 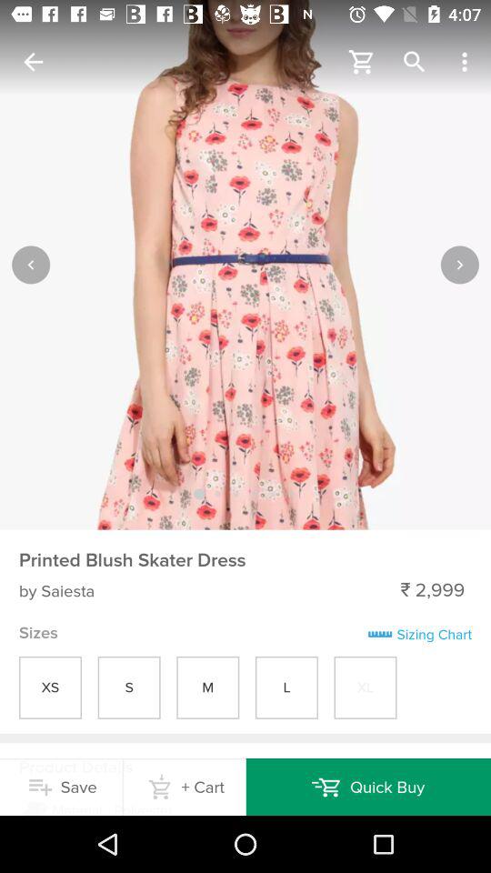 I want to click on select s in sizes, so click(x=129, y=687).